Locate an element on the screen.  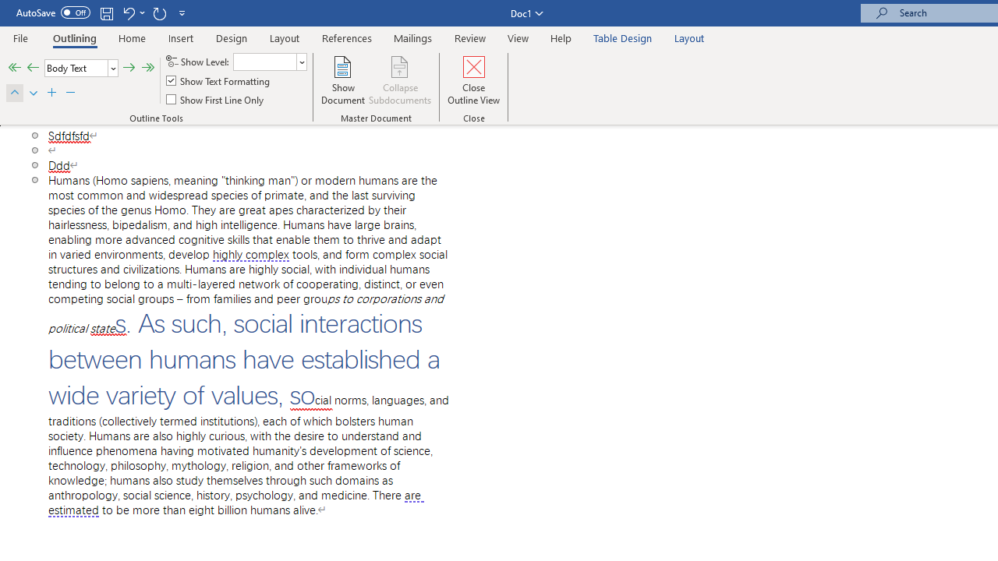
Expand is located at coordinates (52, 93).